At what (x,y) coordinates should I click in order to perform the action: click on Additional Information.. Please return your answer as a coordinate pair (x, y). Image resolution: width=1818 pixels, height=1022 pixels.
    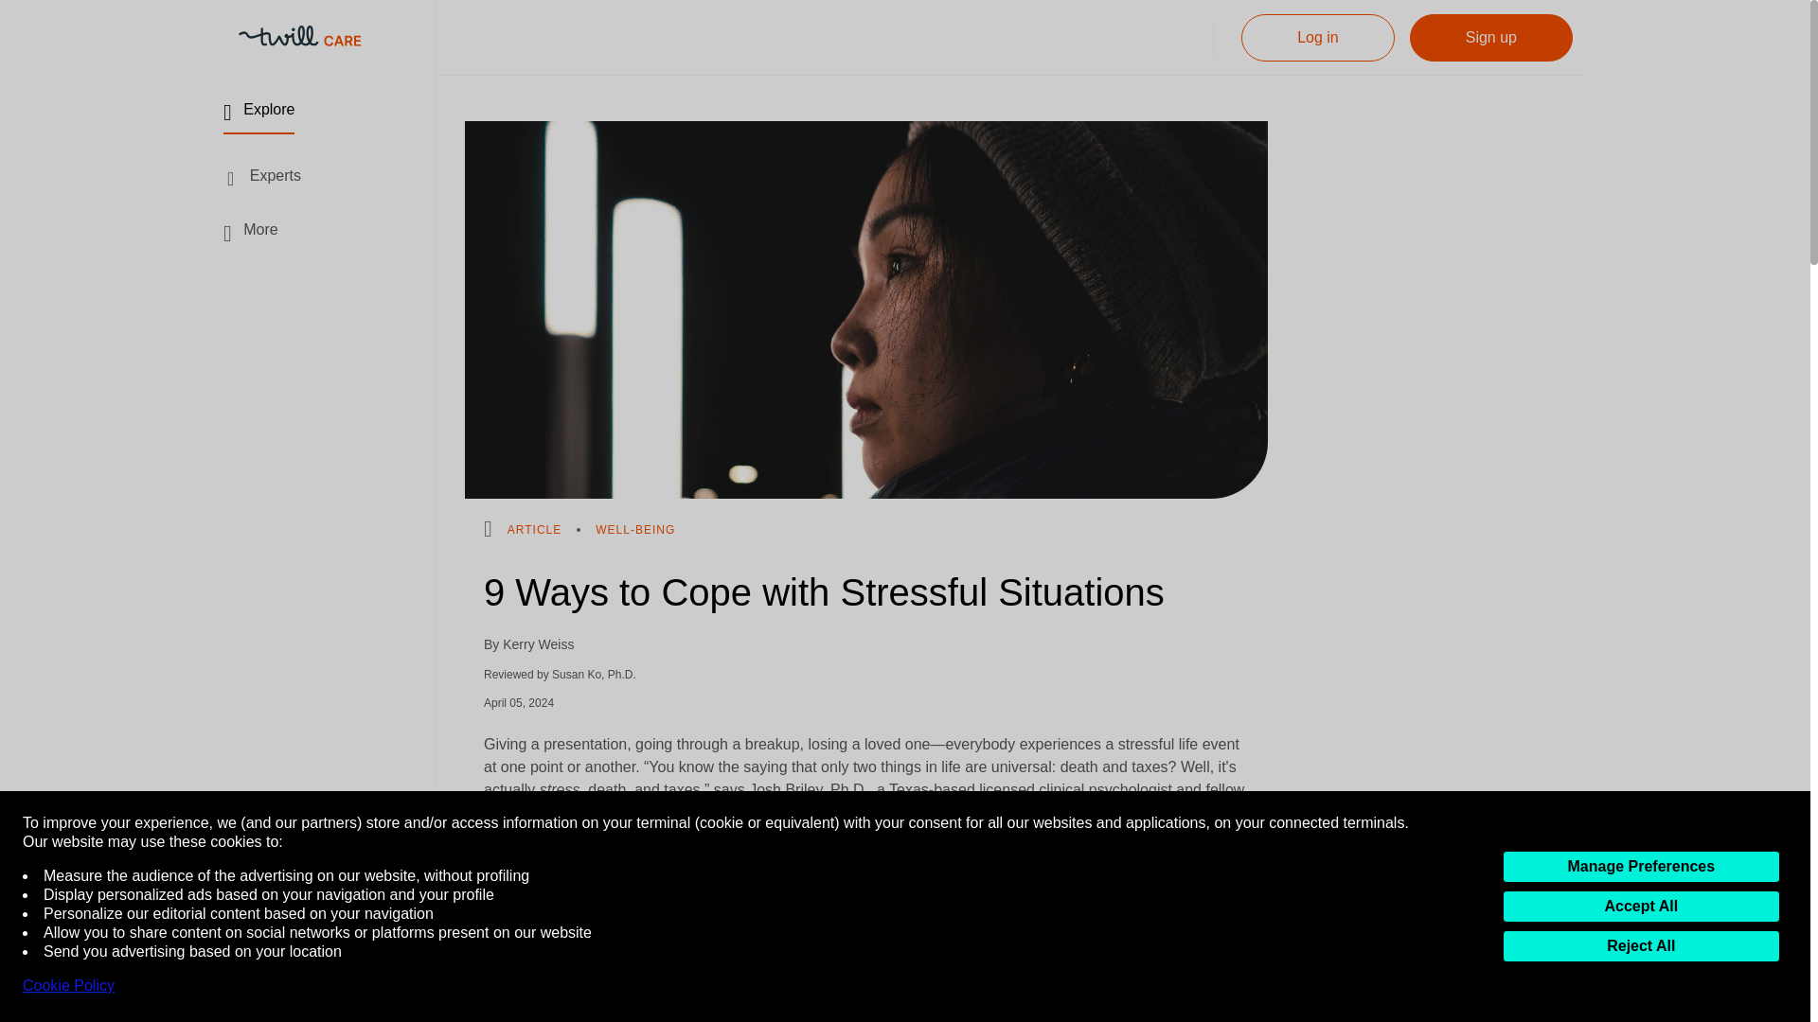
    Looking at the image, I should click on (289, 950).